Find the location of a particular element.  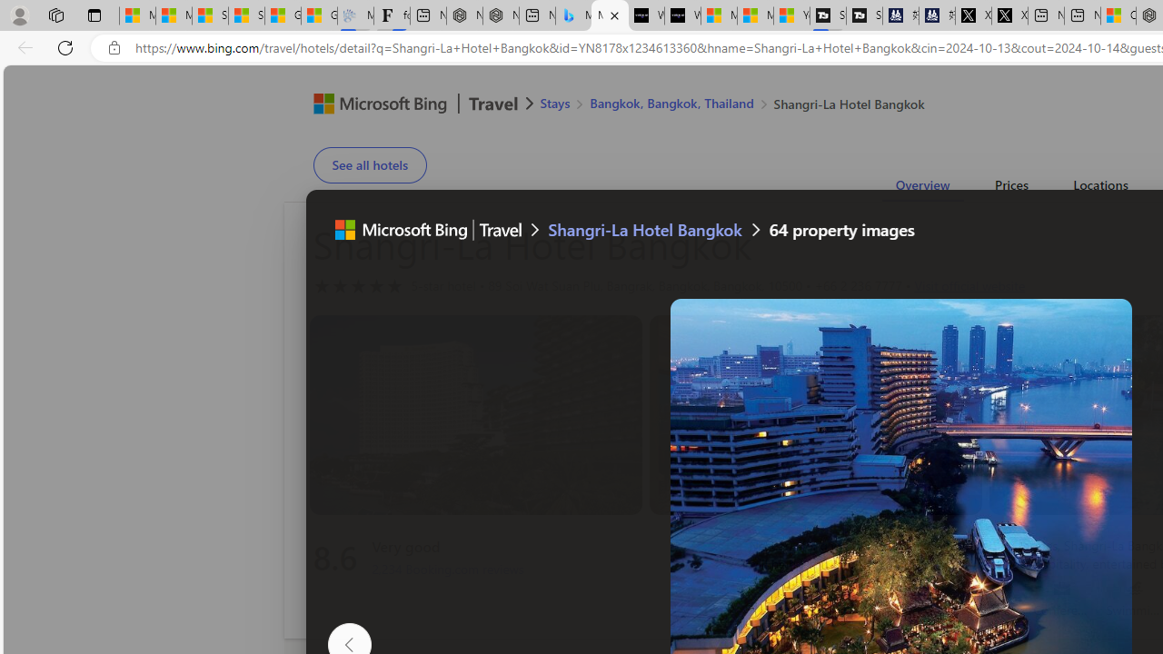

Microsoft Bing Travel - Stays in Bangkok, Bangkok, Thailand is located at coordinates (573, 16).